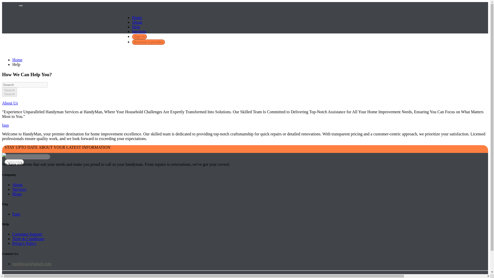  What do you see at coordinates (17, 60) in the screenshot?
I see `Subscribe` at bounding box center [17, 60].